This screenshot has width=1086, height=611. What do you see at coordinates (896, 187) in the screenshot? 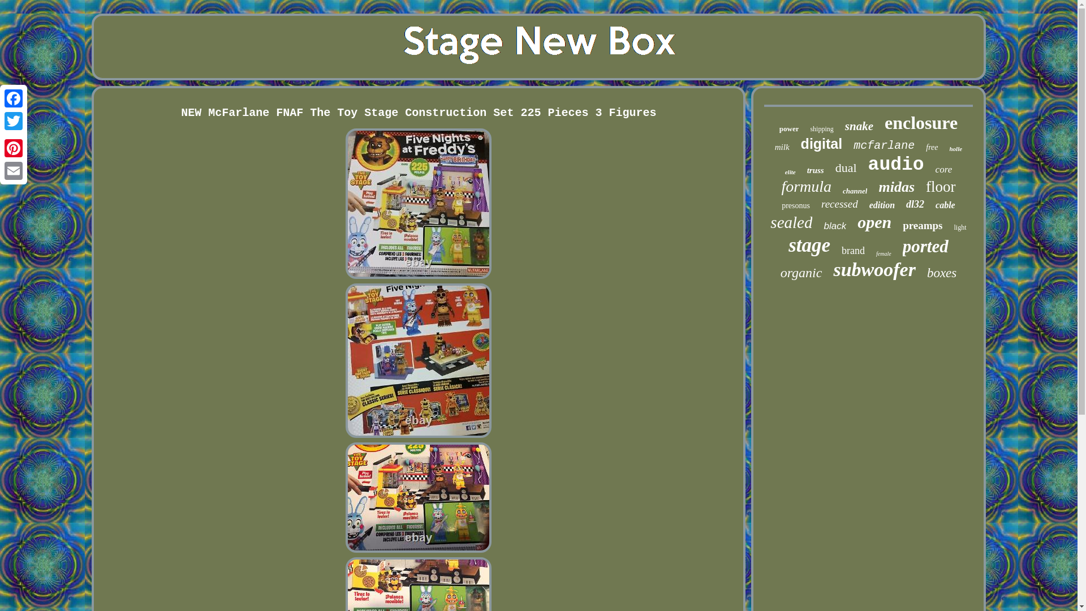
I see `midas` at bounding box center [896, 187].